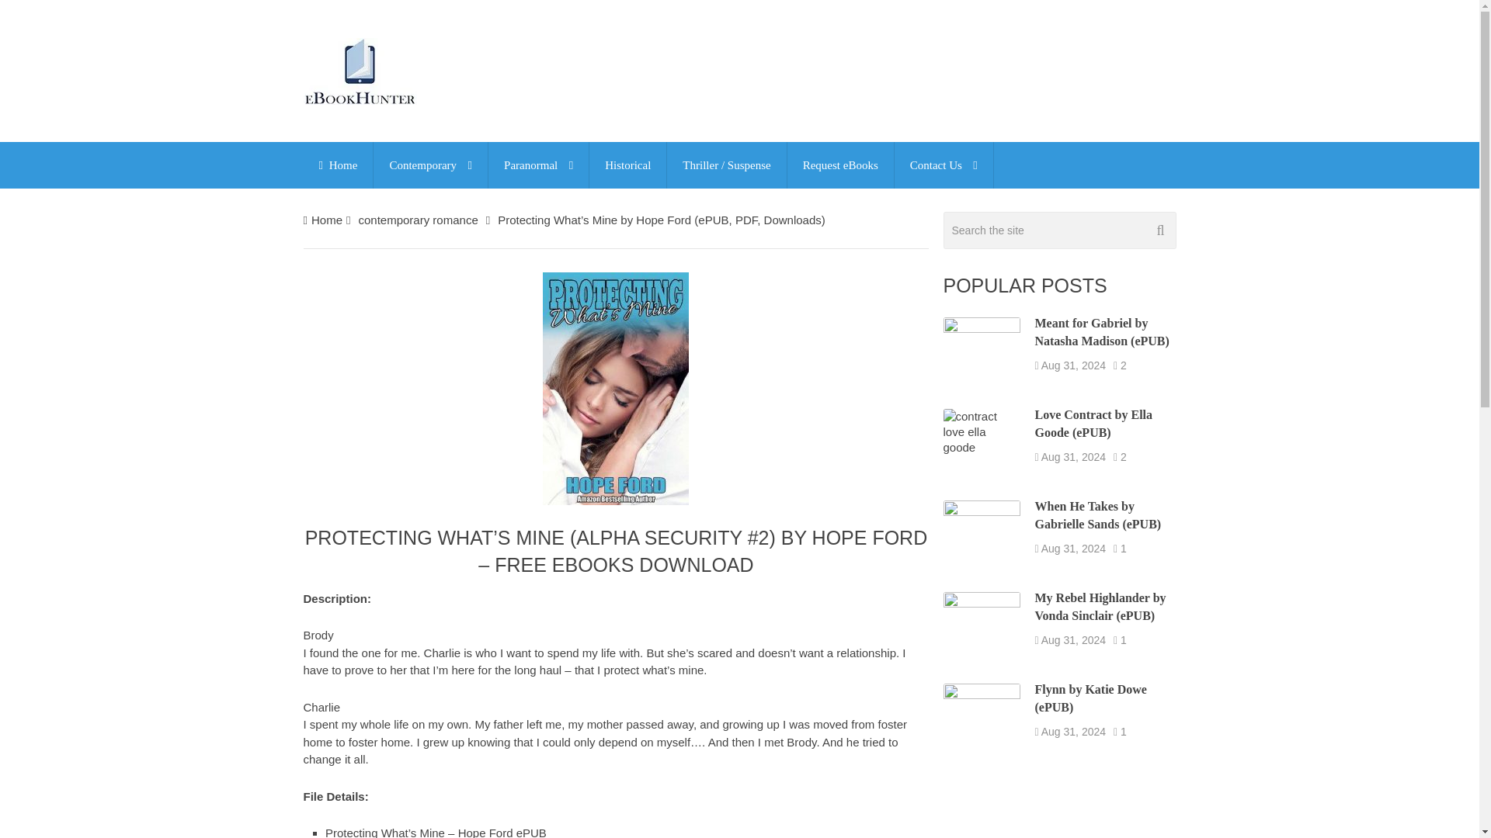  What do you see at coordinates (417, 220) in the screenshot?
I see `contemporary romance` at bounding box center [417, 220].